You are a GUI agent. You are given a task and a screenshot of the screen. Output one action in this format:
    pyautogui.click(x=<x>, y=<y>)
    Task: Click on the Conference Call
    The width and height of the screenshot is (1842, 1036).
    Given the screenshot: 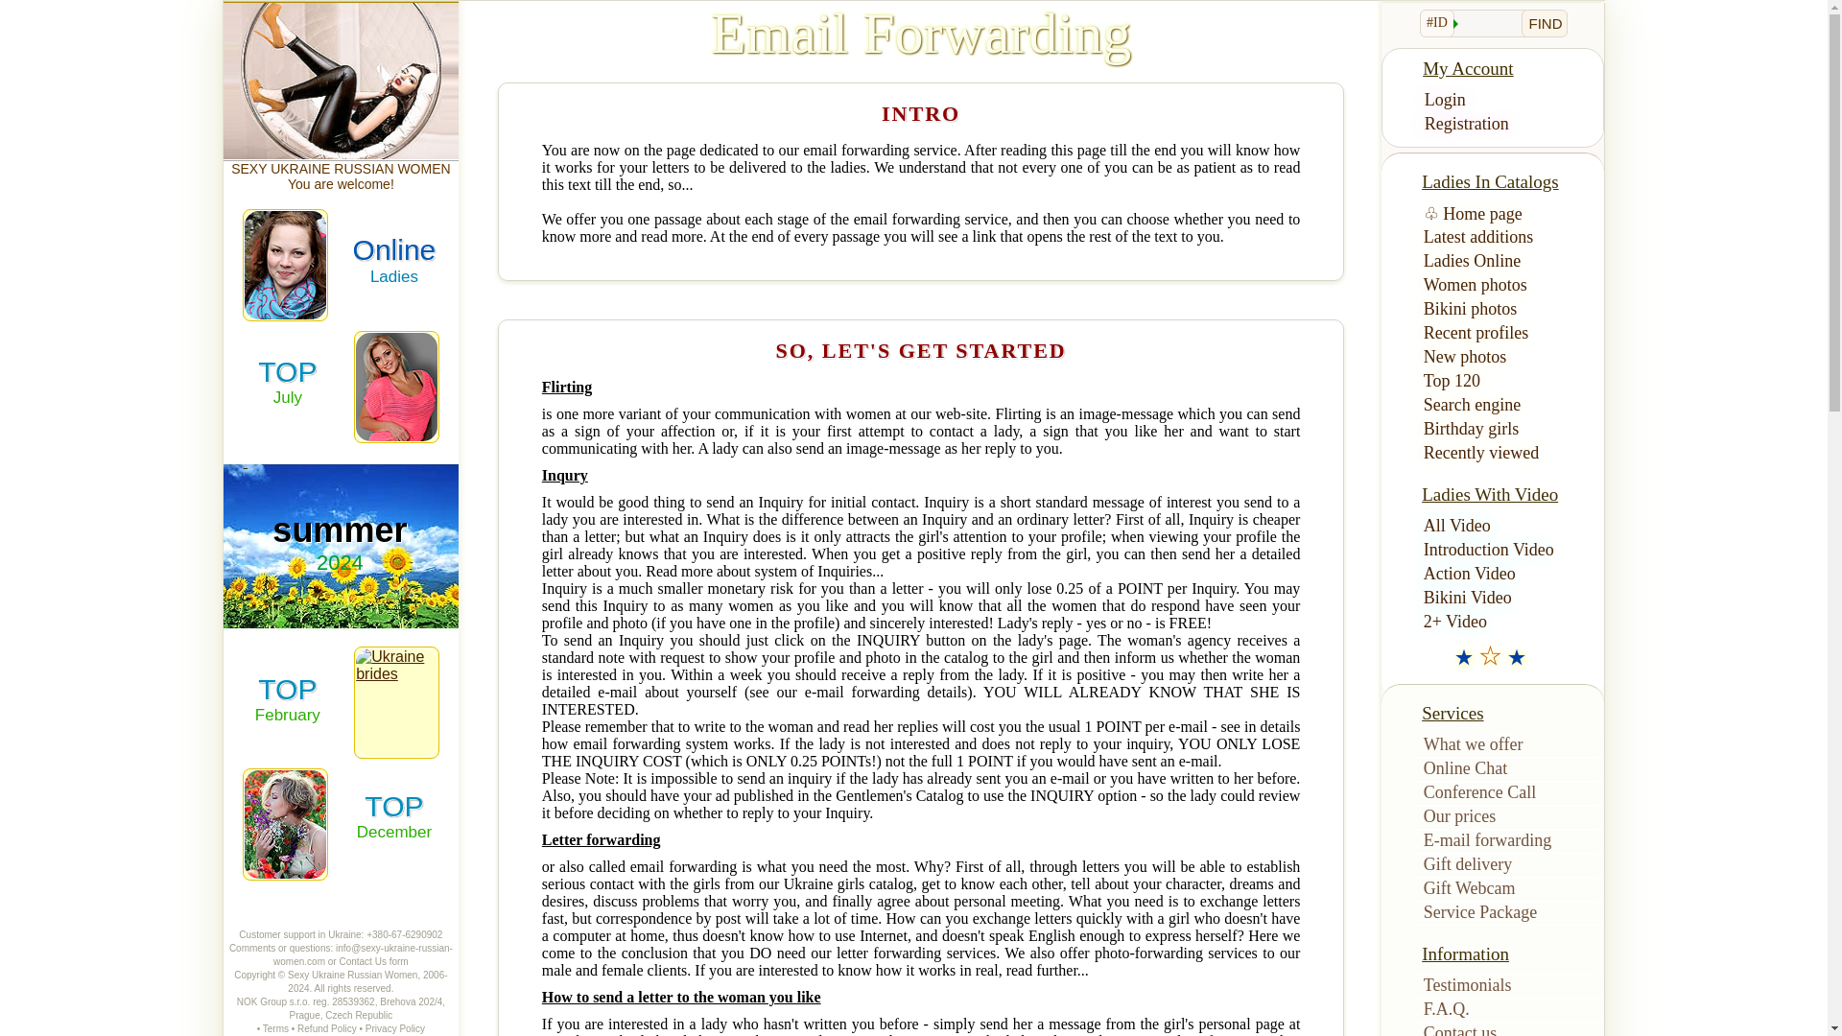 What is the action you would take?
    pyautogui.click(x=1507, y=794)
    